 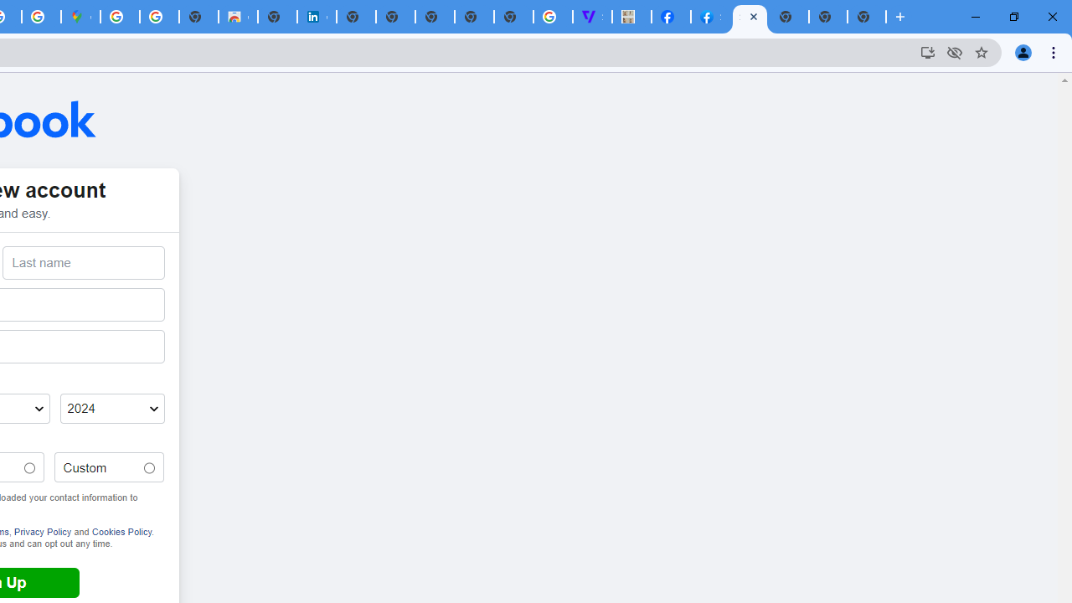 I want to click on Minimize, so click(x=976, y=17).